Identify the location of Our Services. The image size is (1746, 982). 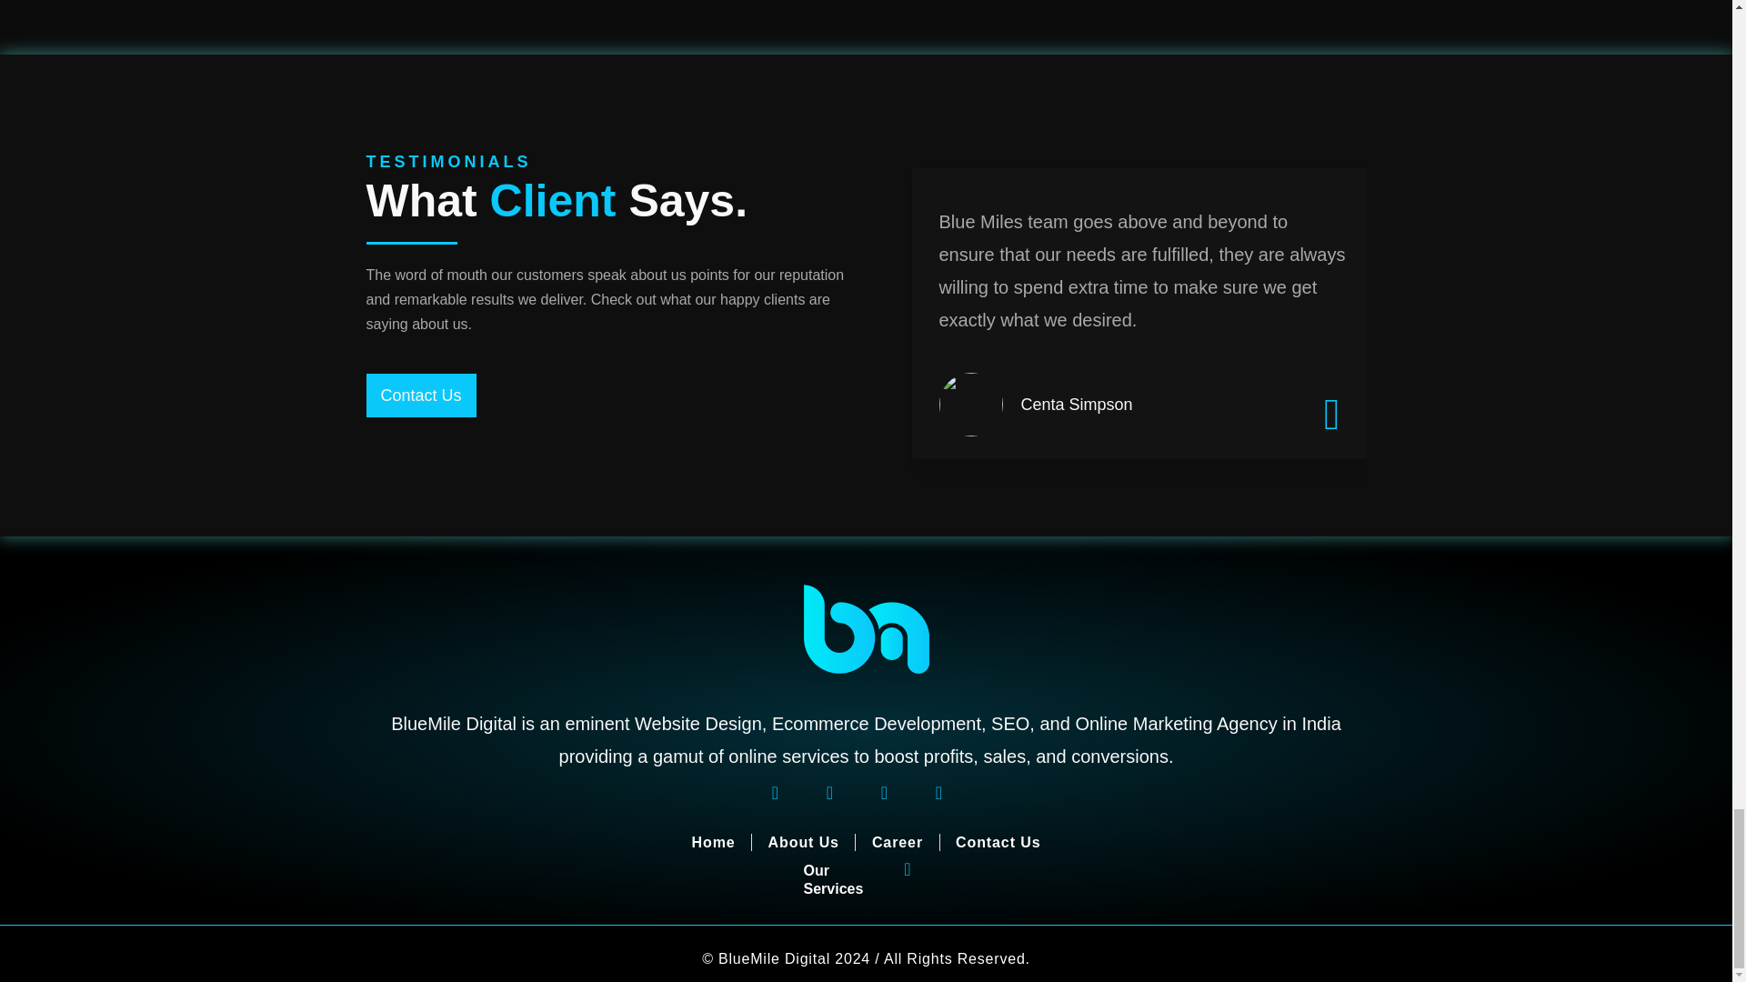
(833, 880).